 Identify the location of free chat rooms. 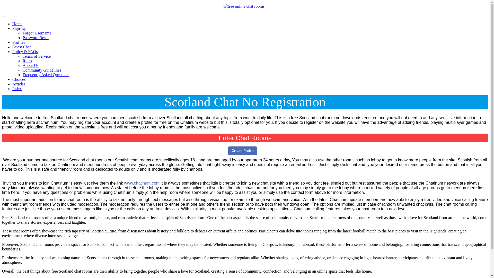
(244, 6).